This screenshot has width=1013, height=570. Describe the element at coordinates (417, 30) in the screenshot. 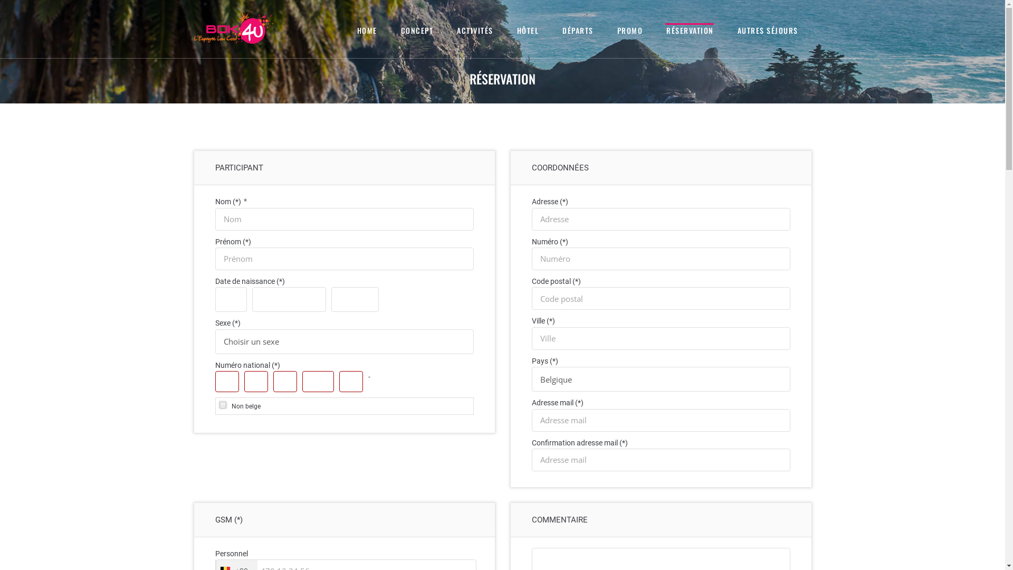

I see `CONCEPT` at that location.